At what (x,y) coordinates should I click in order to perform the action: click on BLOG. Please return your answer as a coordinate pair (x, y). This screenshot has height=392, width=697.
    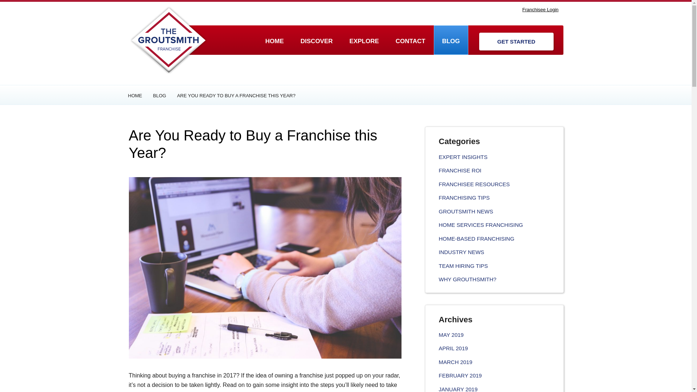
    Looking at the image, I should click on (451, 40).